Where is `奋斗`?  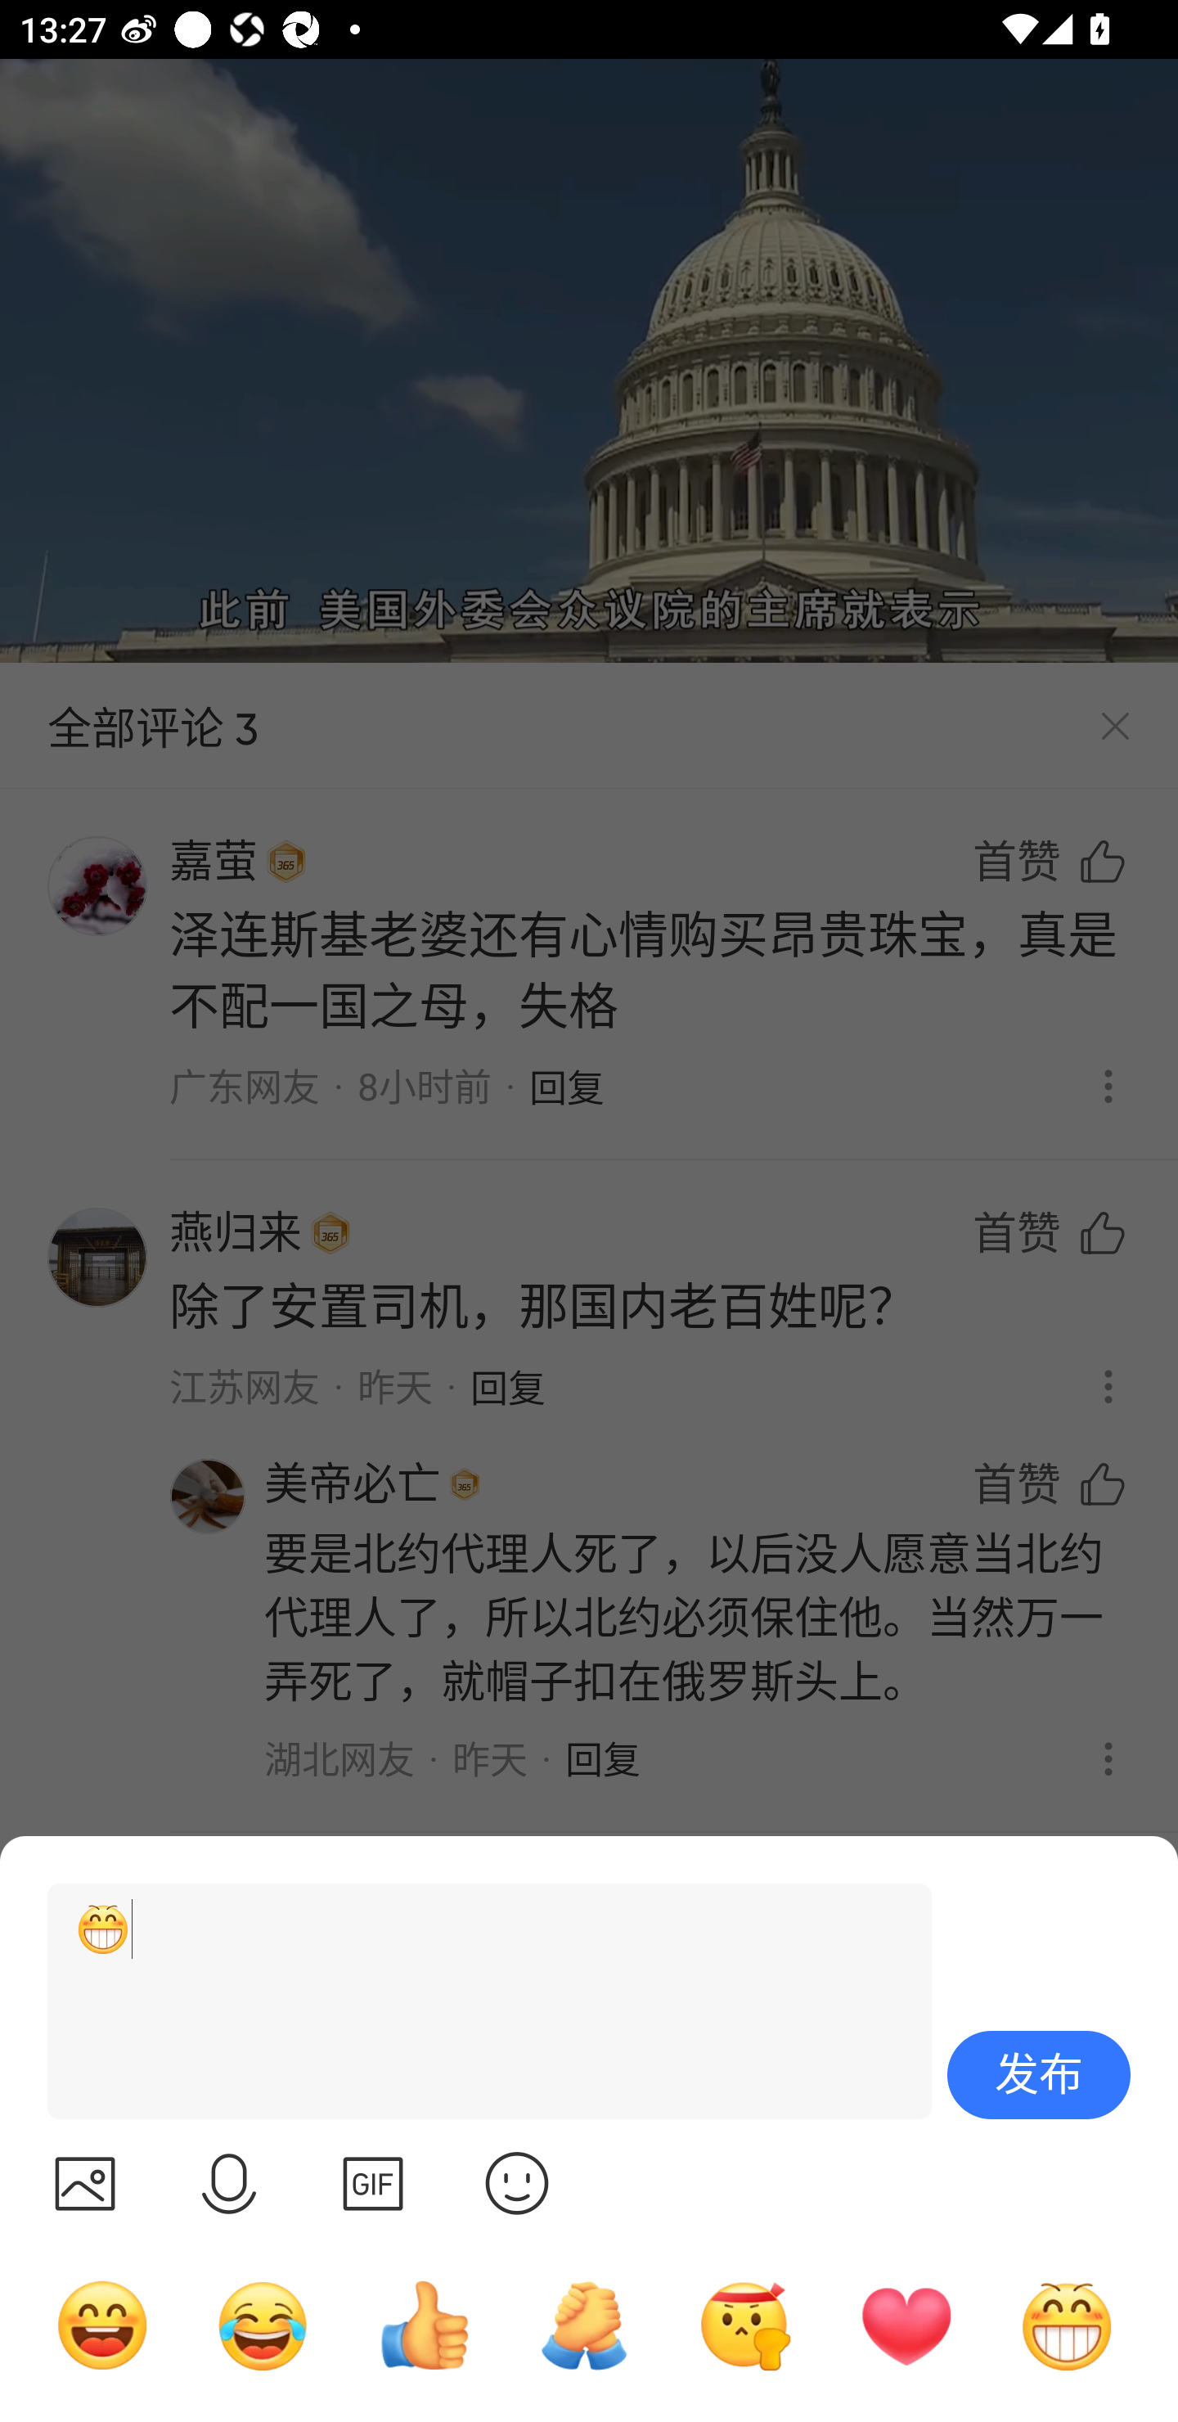 奋斗 is located at coordinates (745, 2325).